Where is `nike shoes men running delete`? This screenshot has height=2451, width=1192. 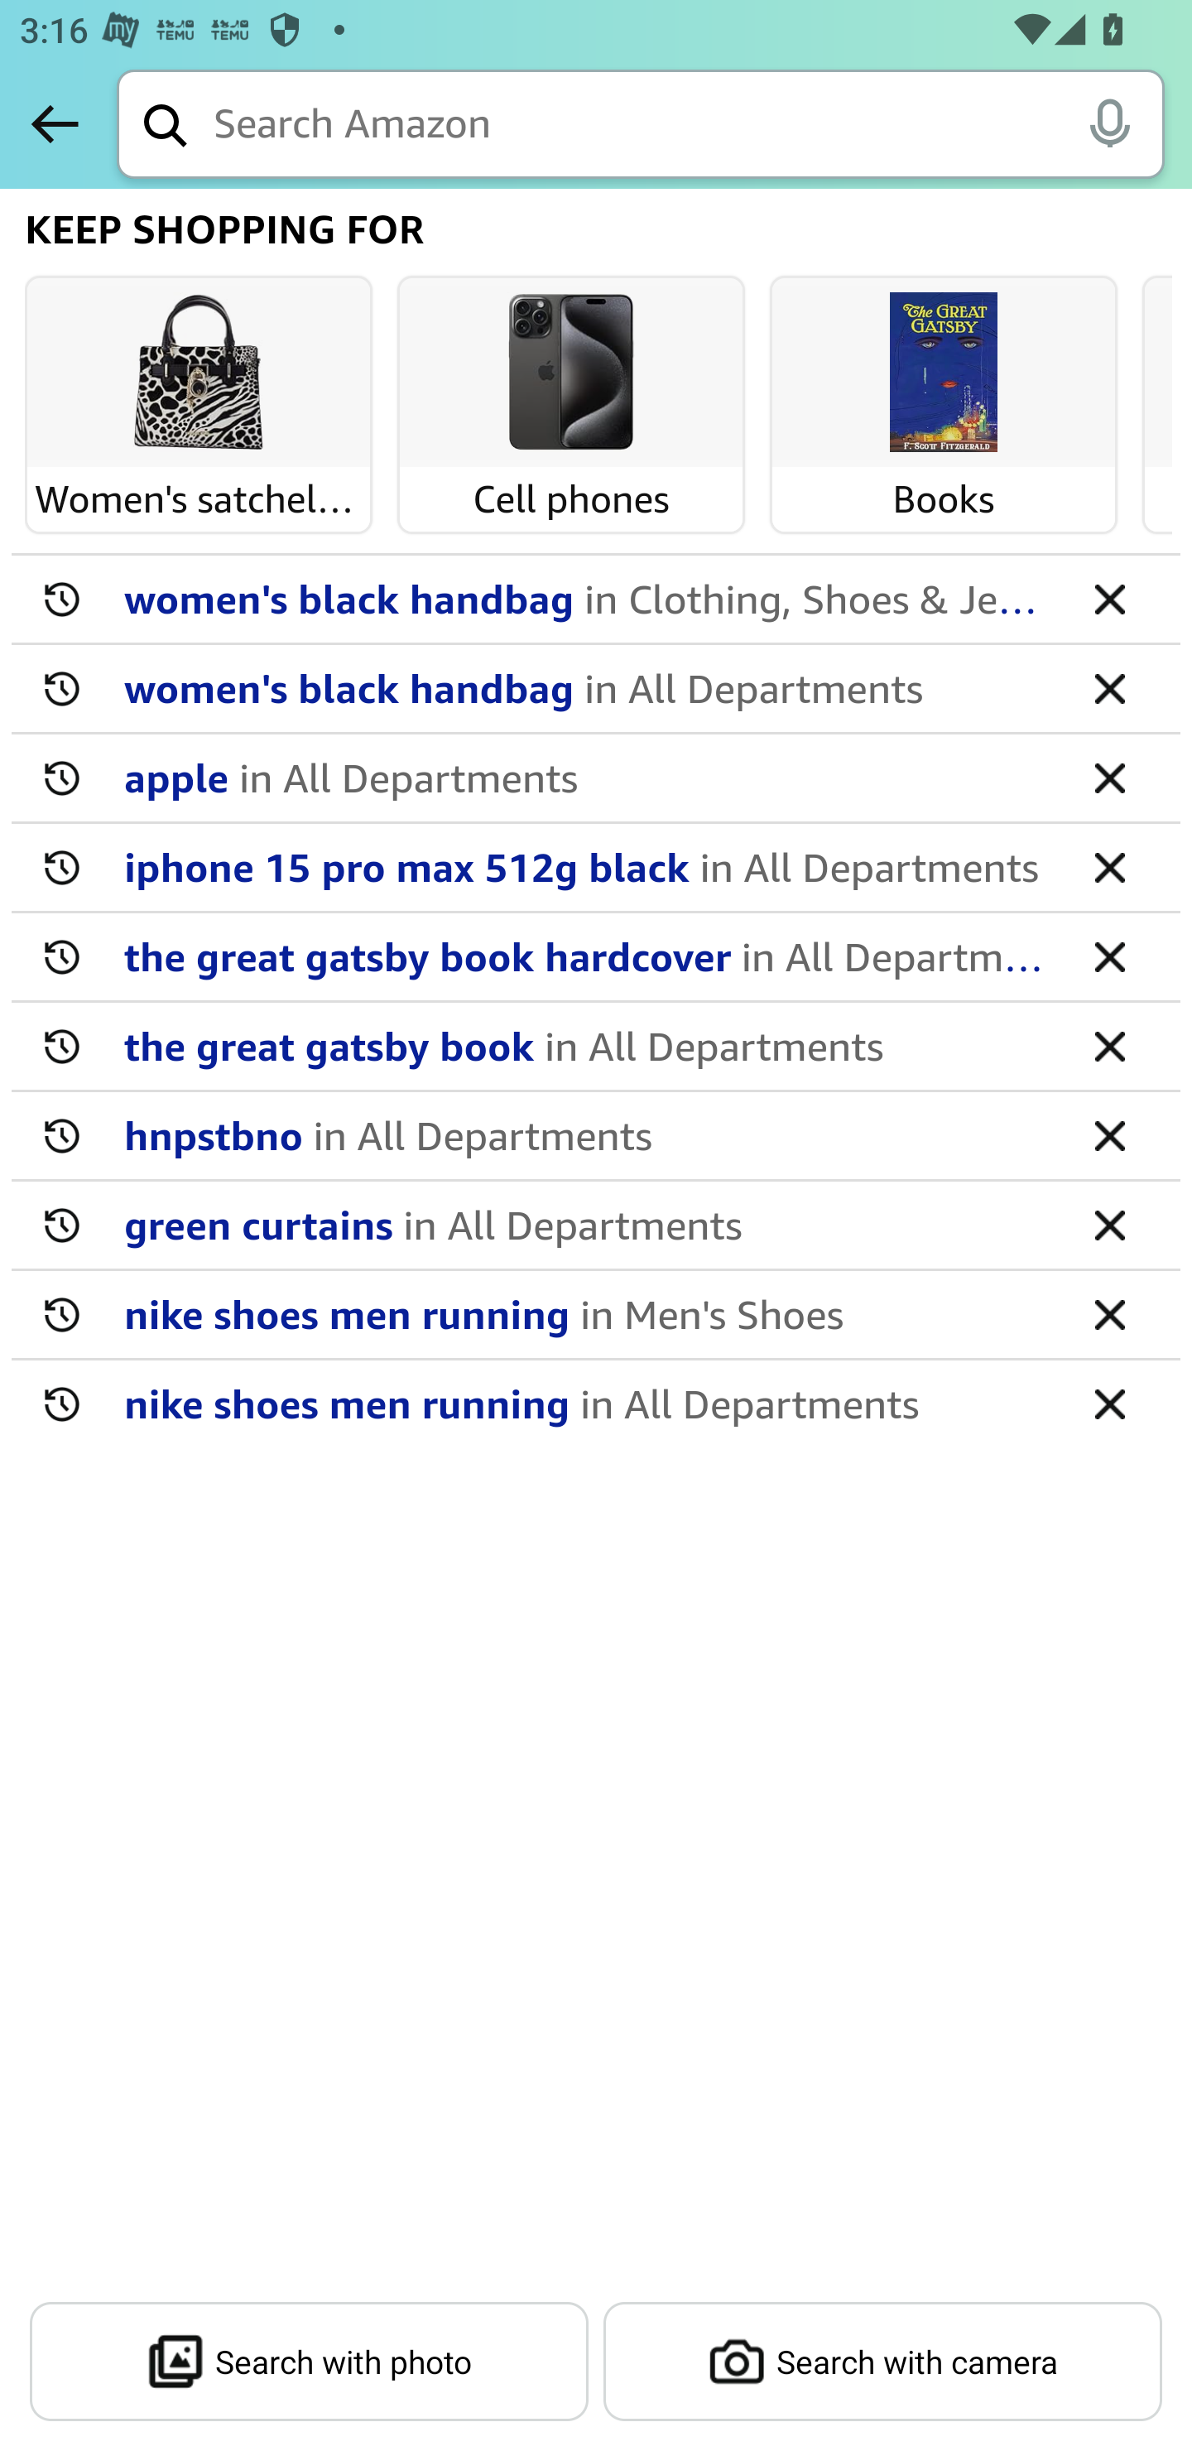 nike shoes men running delete is located at coordinates (596, 1403).